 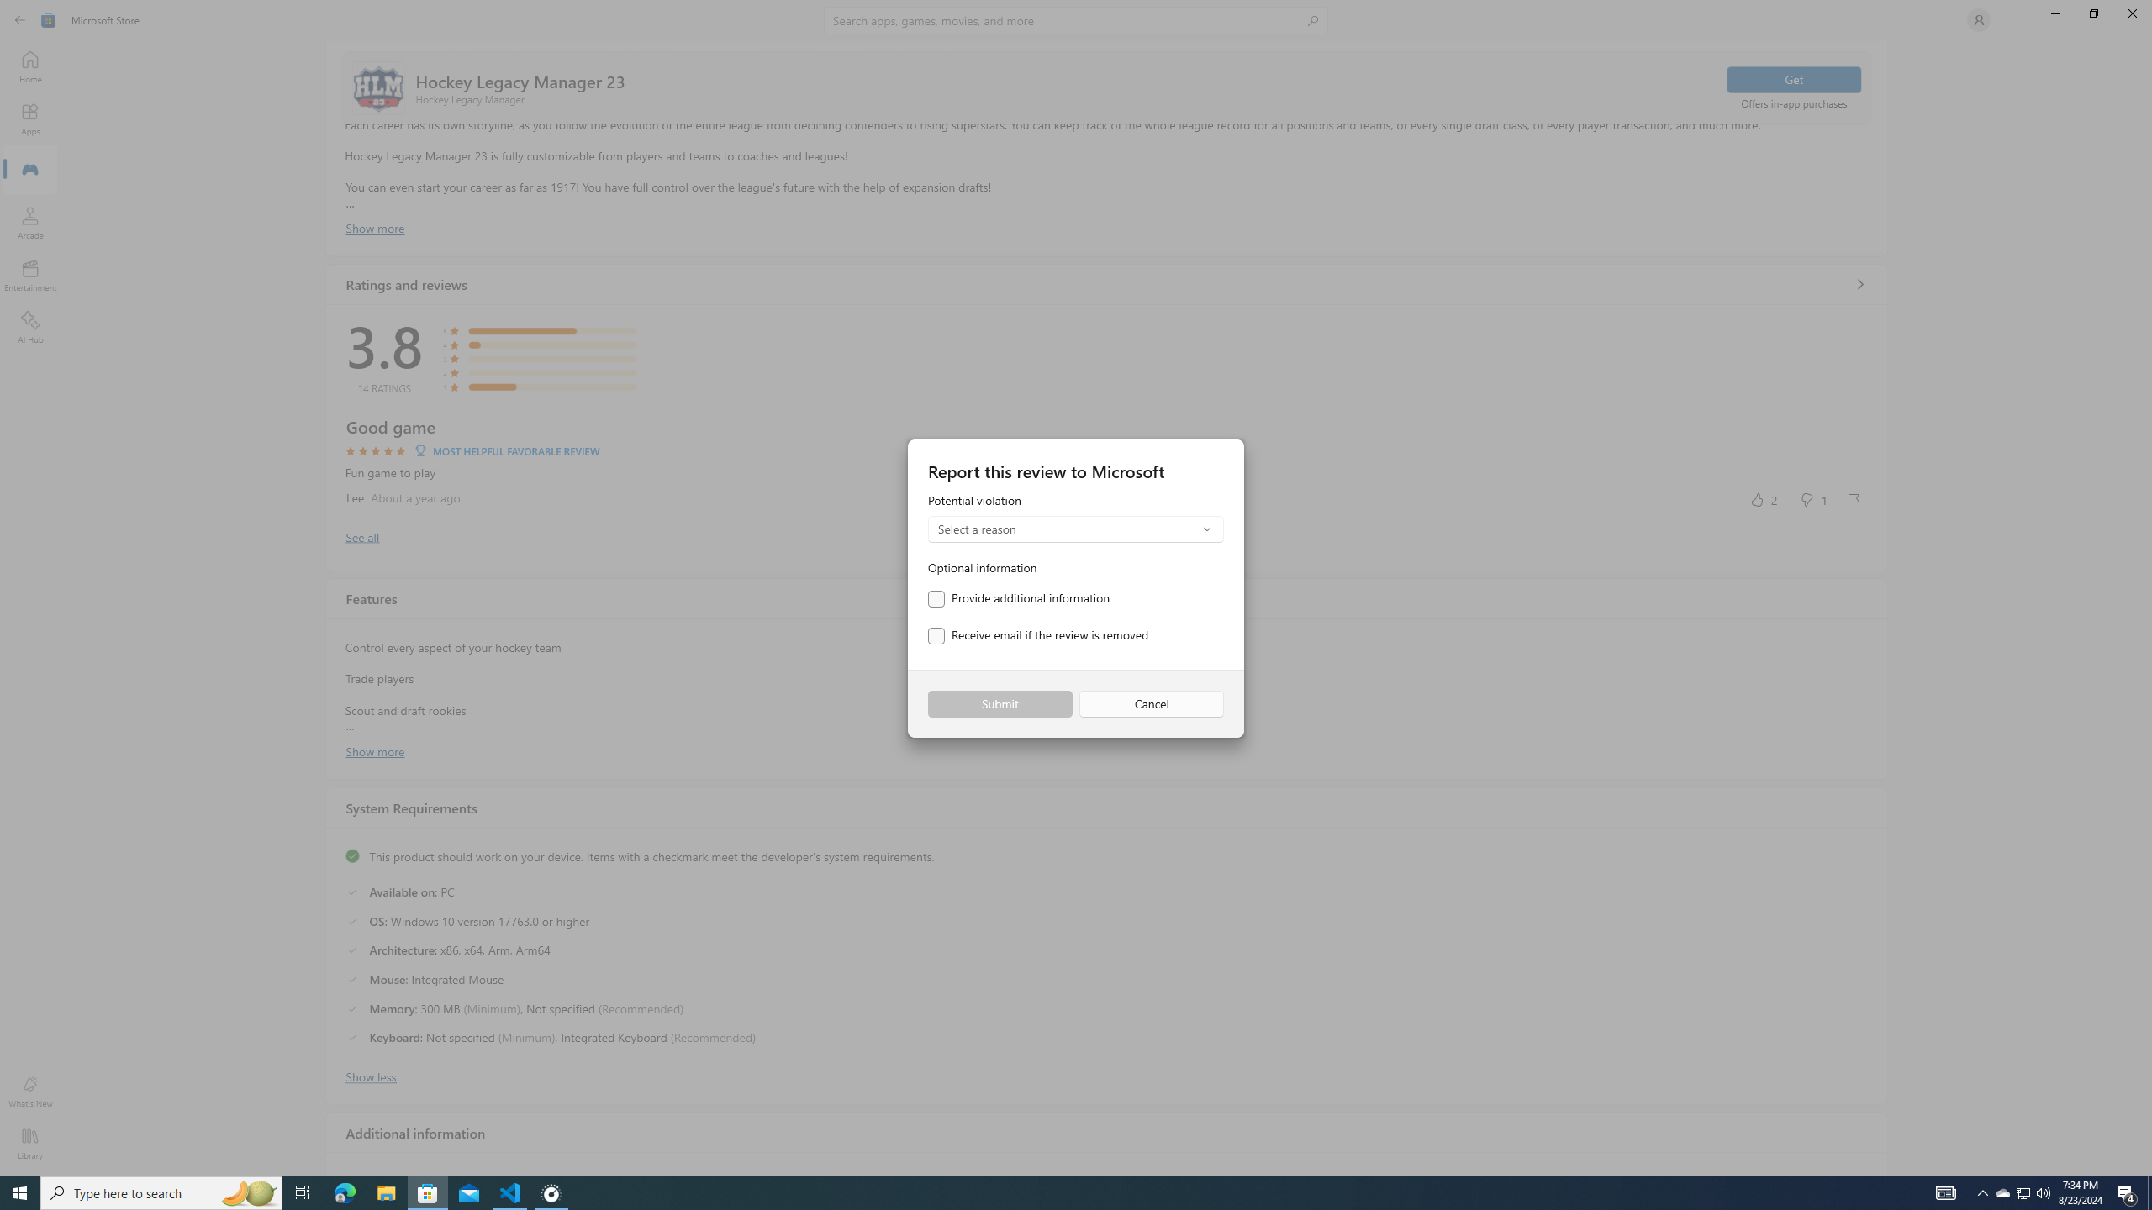 I want to click on Show all ratings and reviews, so click(x=1859, y=284).